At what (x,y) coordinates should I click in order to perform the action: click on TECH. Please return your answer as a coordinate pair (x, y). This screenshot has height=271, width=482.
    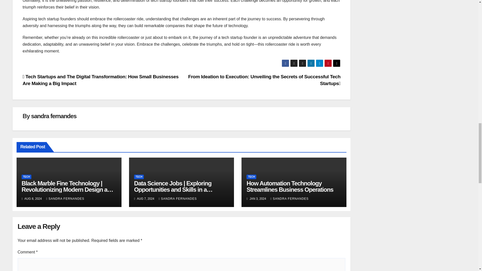
    Looking at the image, I should click on (251, 177).